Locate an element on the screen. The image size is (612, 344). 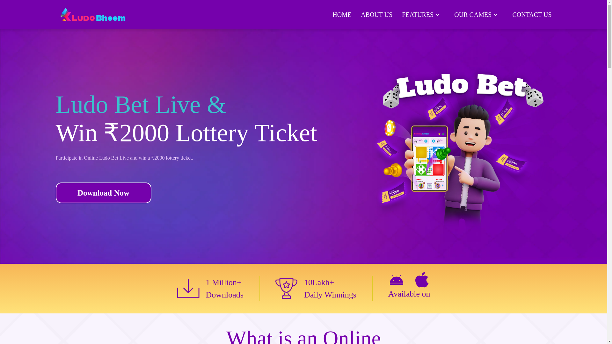
ABOUT US is located at coordinates (376, 15).